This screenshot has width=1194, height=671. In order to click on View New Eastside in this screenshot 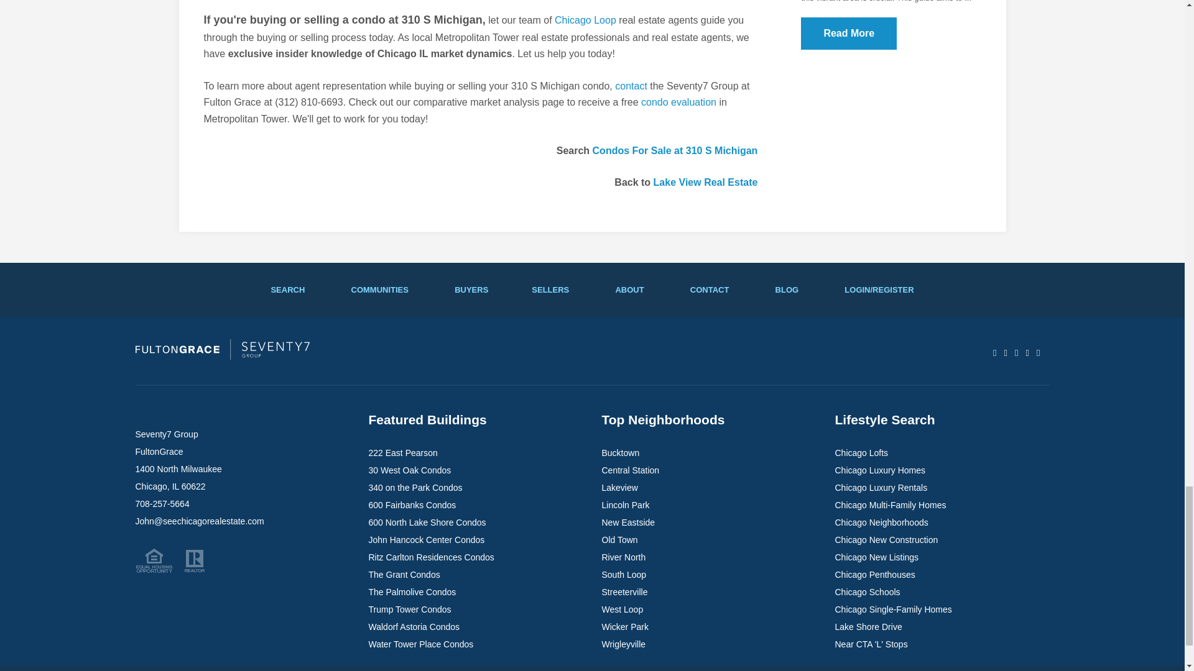, I will do `click(628, 522)`.